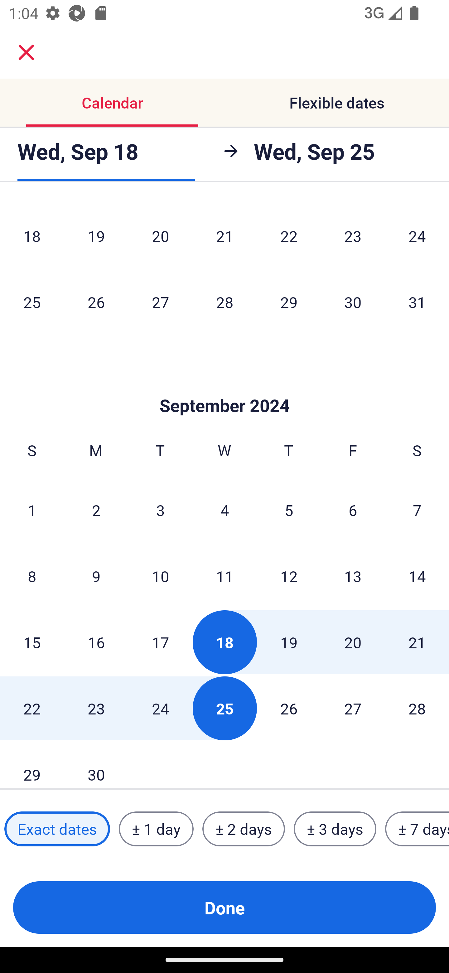 This screenshot has width=449, height=973. What do you see at coordinates (353, 510) in the screenshot?
I see `6 Friday, September 6, 2024` at bounding box center [353, 510].